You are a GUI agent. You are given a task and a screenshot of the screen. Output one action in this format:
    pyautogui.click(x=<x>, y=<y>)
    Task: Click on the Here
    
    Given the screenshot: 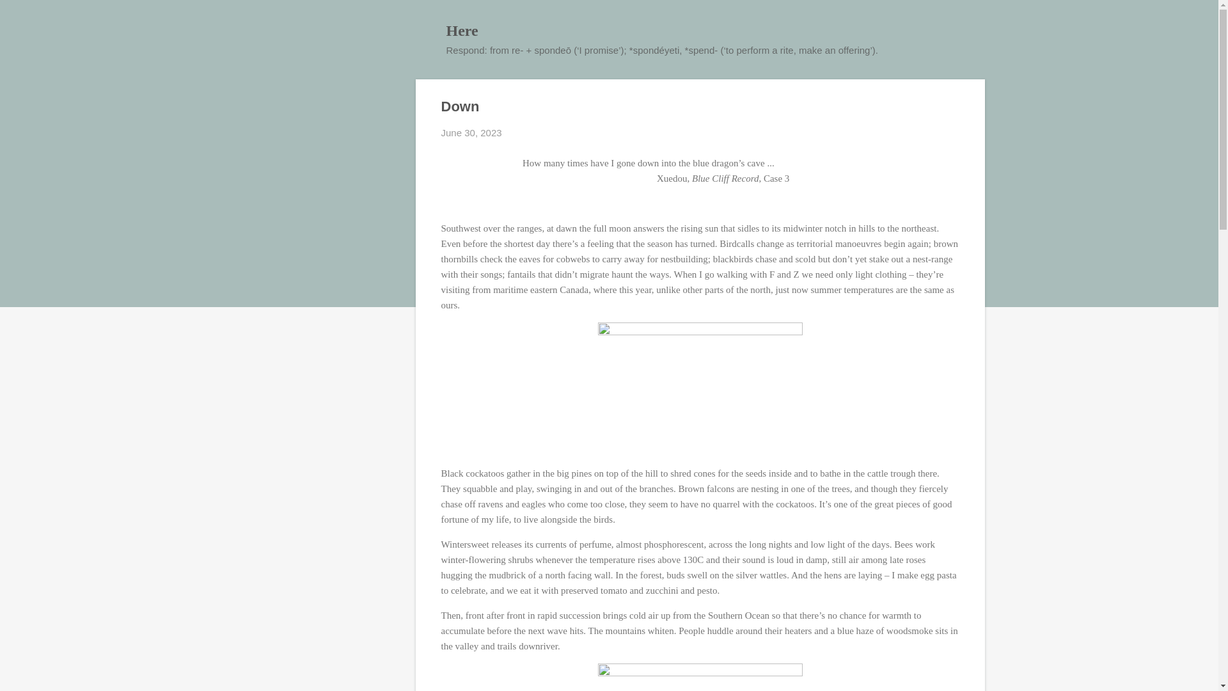 What is the action you would take?
    pyautogui.click(x=462, y=30)
    